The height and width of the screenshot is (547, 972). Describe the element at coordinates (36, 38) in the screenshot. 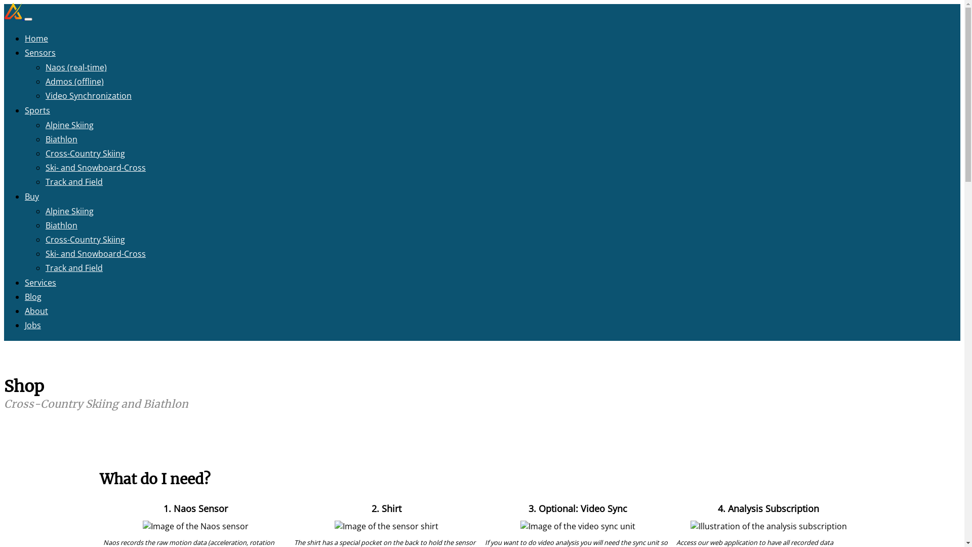

I see `Home` at that location.